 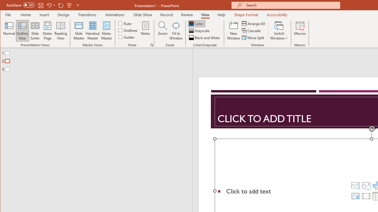 I want to click on New Window, so click(x=234, y=31).